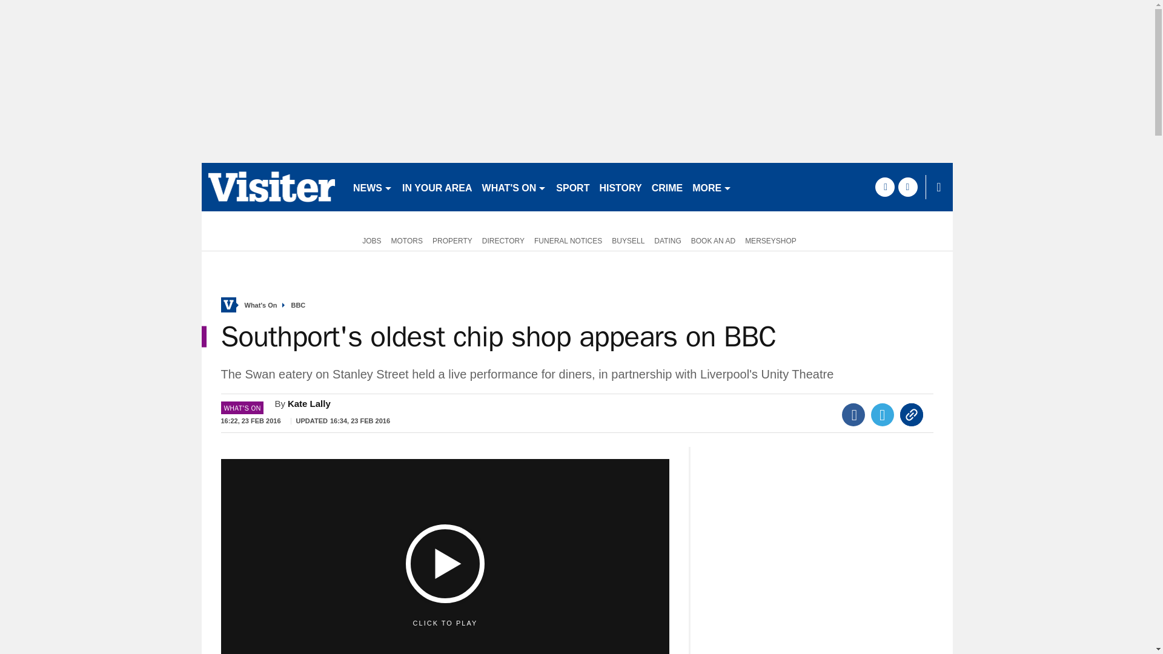  Describe the element at coordinates (369, 240) in the screenshot. I see `JOBS` at that location.